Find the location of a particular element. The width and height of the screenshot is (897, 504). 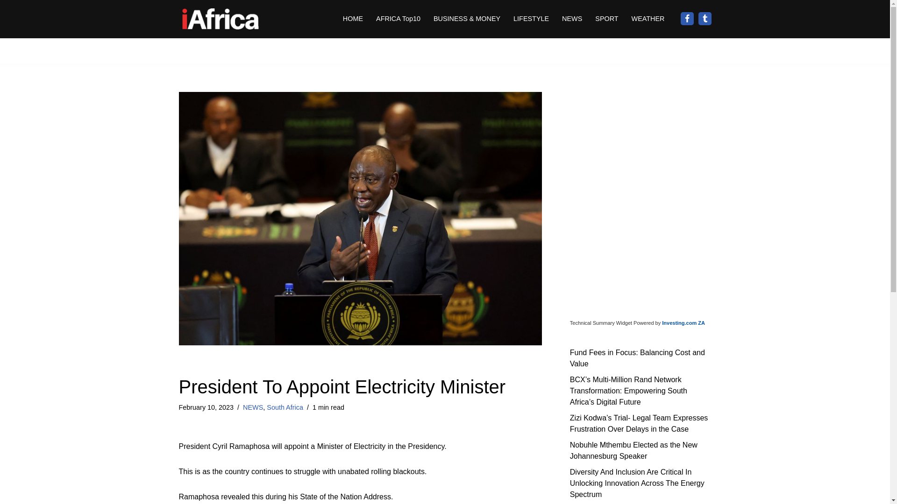

HOME is located at coordinates (353, 19).